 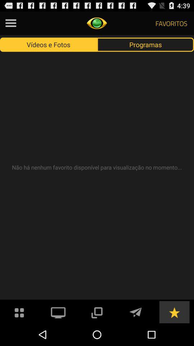 What do you see at coordinates (174, 312) in the screenshot?
I see `favoritos` at bounding box center [174, 312].